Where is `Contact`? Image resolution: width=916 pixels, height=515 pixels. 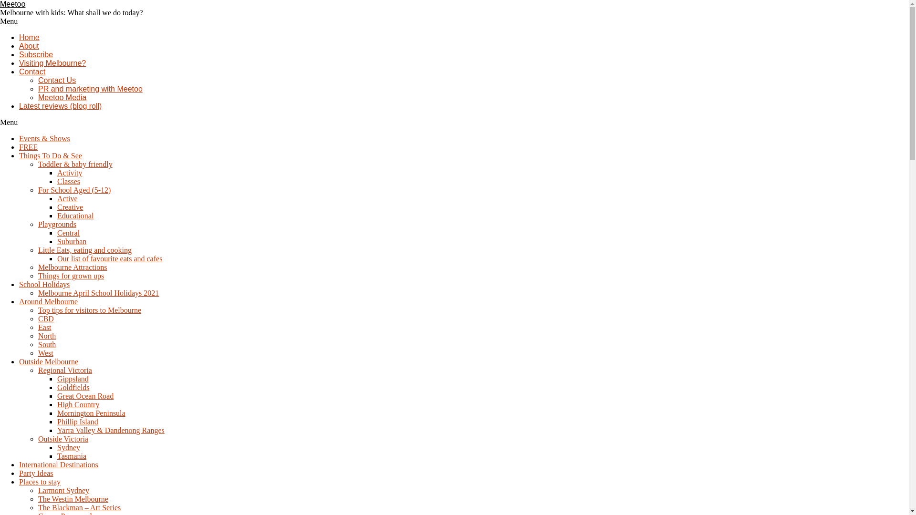
Contact is located at coordinates (32, 72).